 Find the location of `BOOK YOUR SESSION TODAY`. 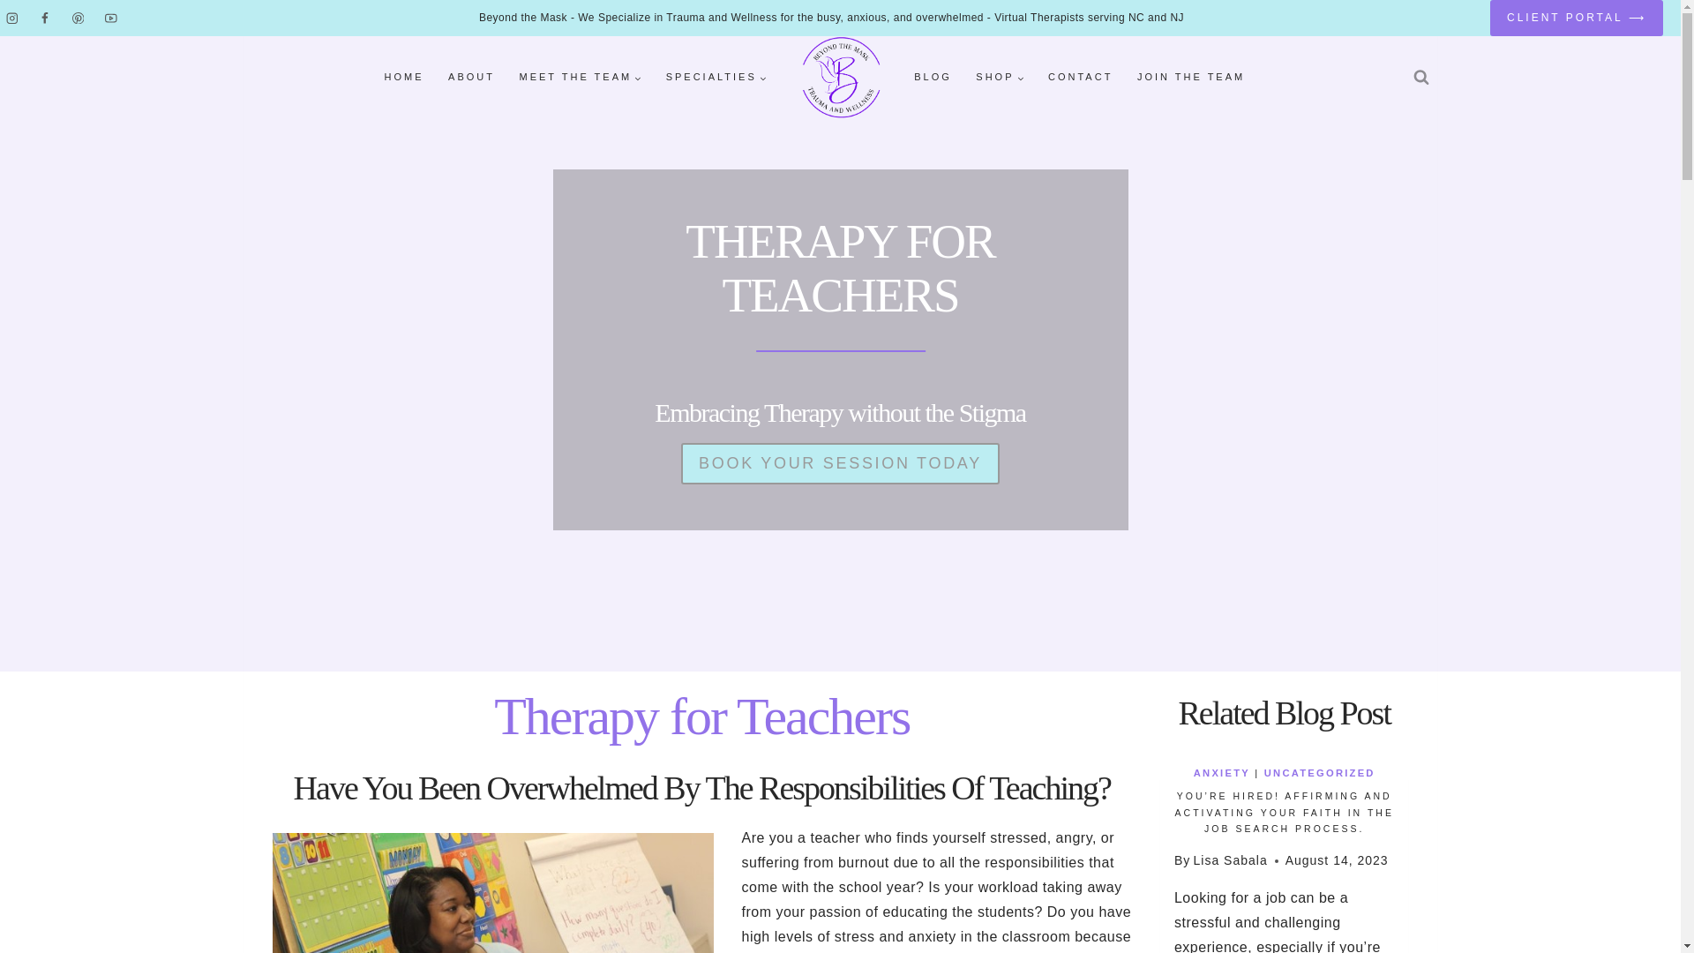

BOOK YOUR SESSION TODAY is located at coordinates (840, 463).